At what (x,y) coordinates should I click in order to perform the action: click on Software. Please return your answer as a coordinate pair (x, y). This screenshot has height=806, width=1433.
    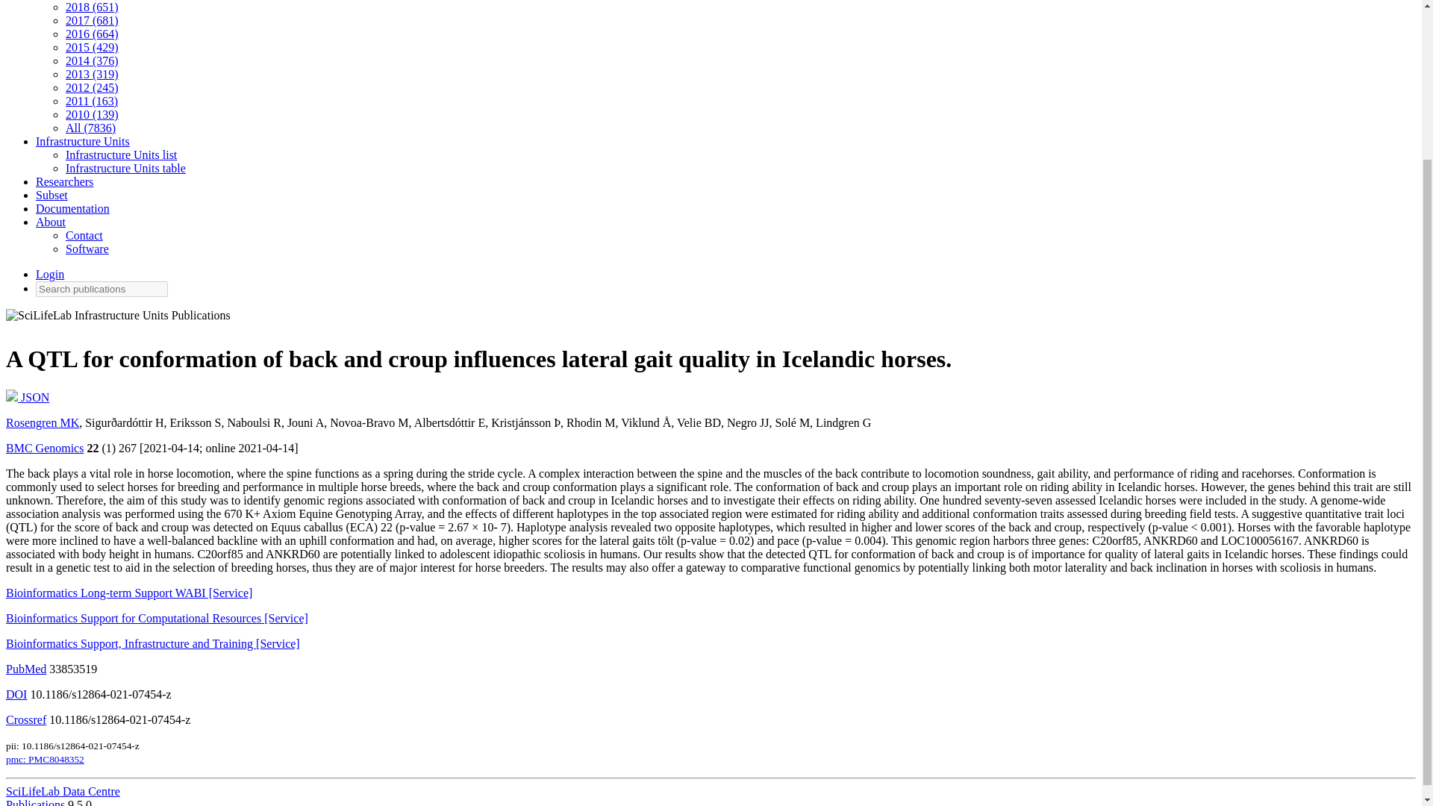
    Looking at the image, I should click on (87, 249).